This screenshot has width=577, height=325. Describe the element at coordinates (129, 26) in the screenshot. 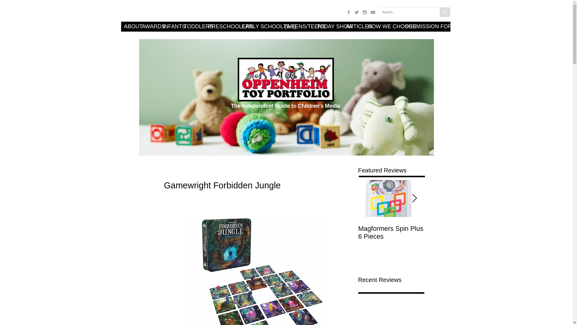

I see `ABOUT` at that location.